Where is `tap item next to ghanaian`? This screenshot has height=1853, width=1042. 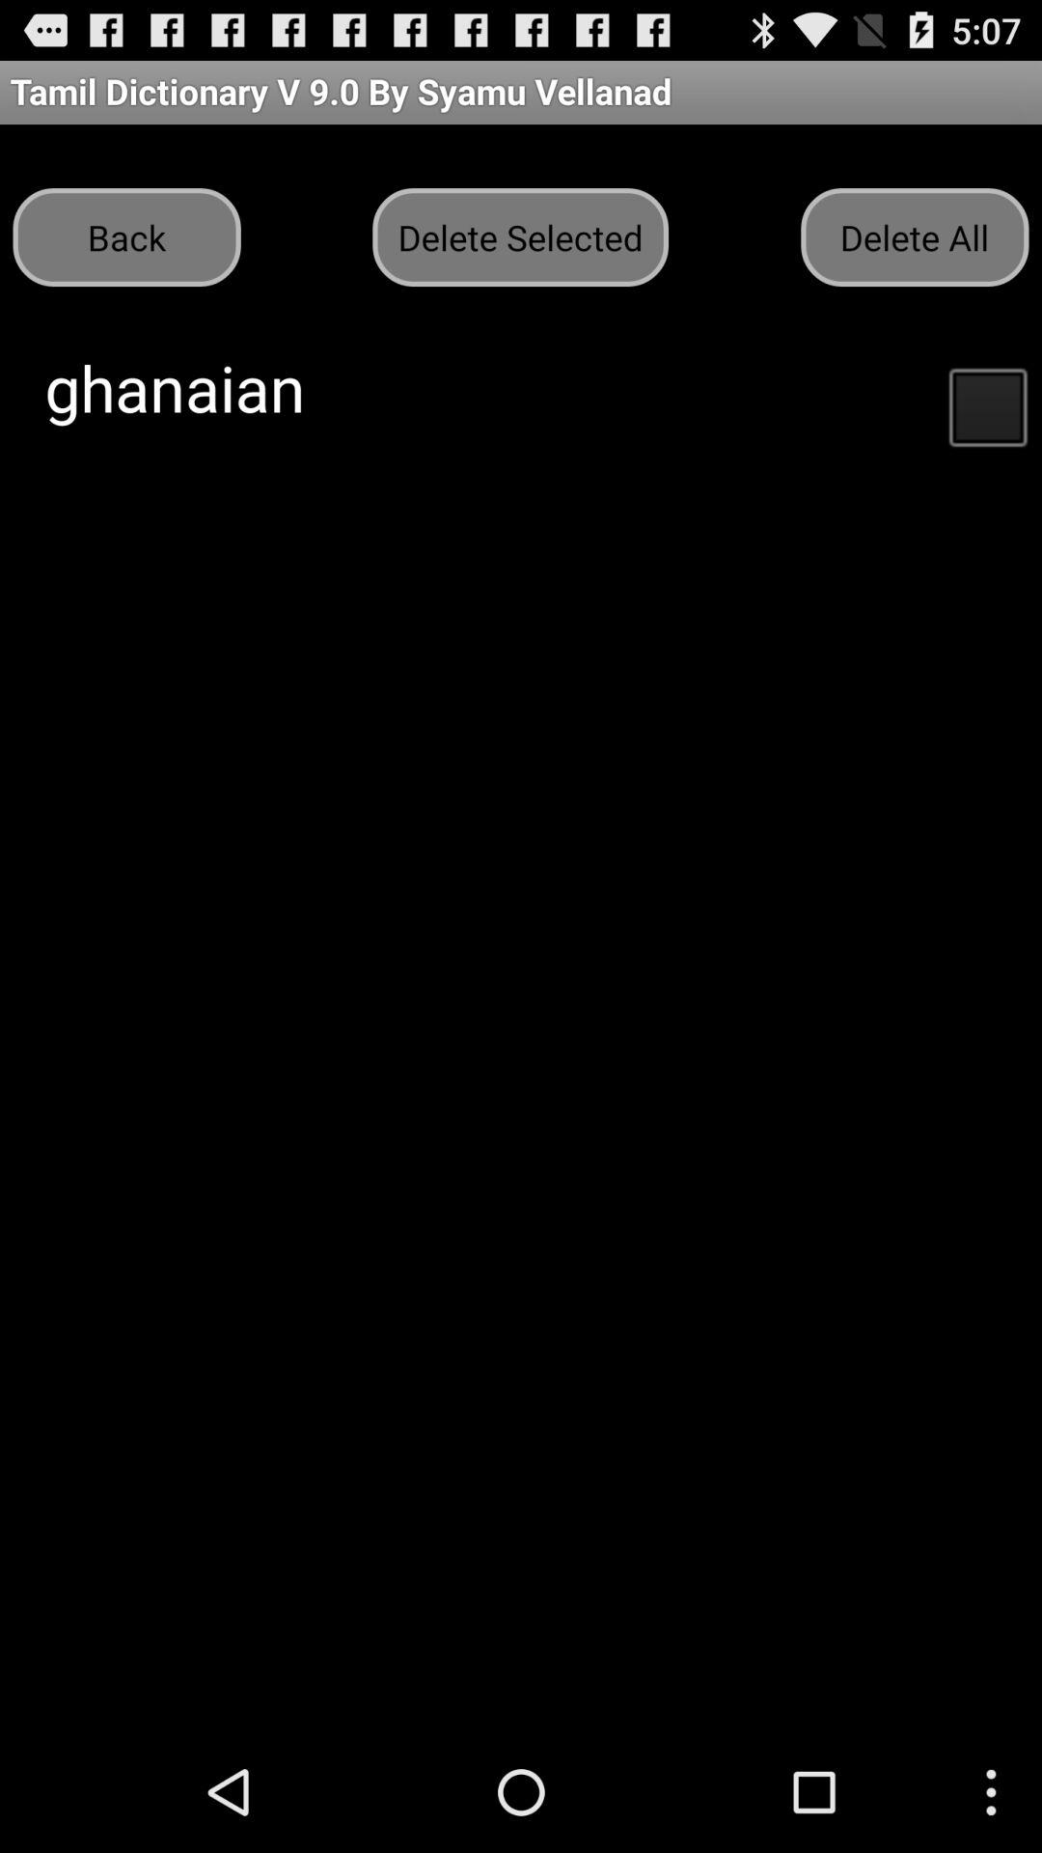 tap item next to ghanaian is located at coordinates (987, 405).